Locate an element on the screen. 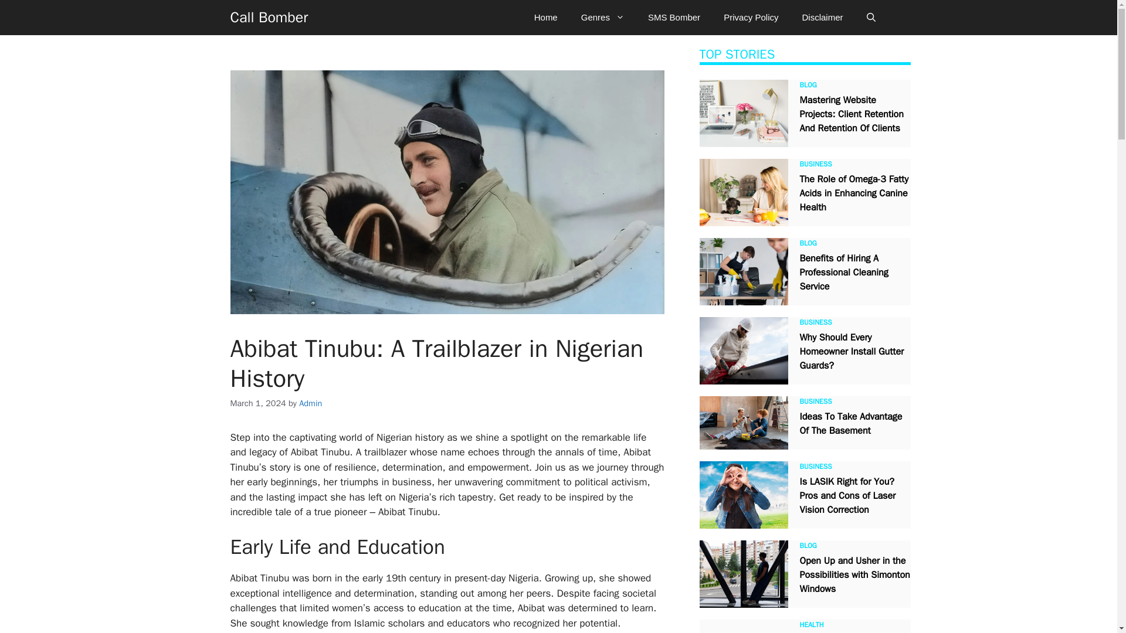 The image size is (1126, 633). Privacy Policy is located at coordinates (751, 18).